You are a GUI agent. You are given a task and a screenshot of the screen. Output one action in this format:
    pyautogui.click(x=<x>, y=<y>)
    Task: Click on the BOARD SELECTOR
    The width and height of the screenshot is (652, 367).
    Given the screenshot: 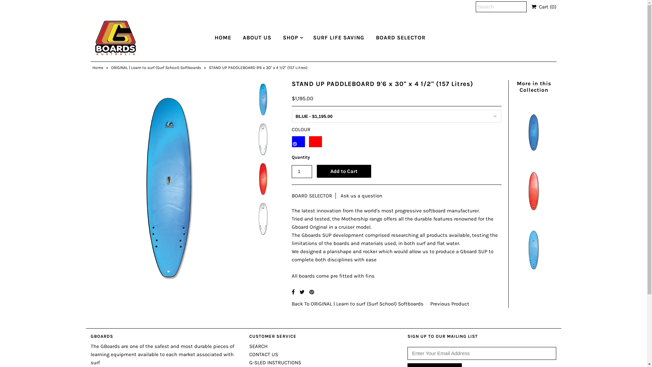 What is the action you would take?
    pyautogui.click(x=401, y=38)
    